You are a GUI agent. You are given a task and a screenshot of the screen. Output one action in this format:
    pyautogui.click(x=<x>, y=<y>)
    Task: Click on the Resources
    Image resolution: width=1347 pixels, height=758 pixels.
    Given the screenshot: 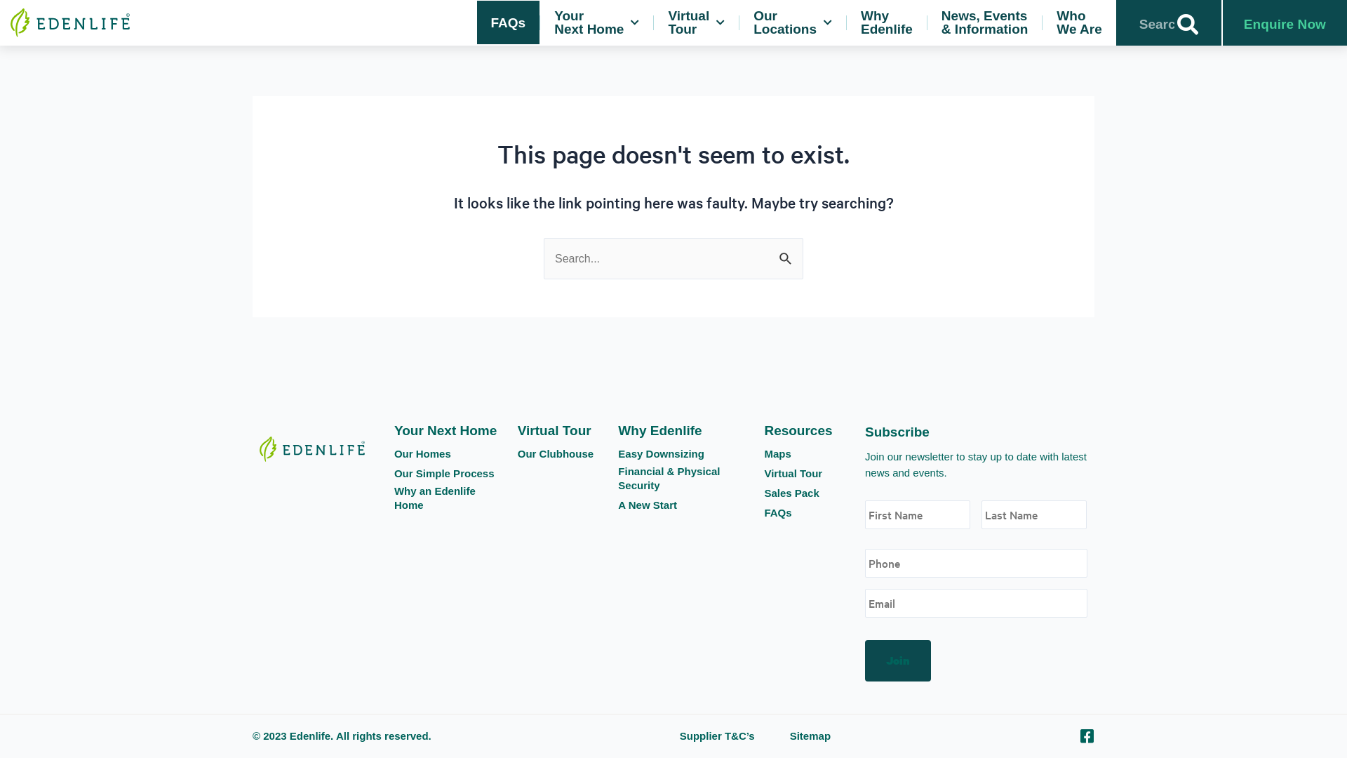 What is the action you would take?
    pyautogui.click(x=798, y=431)
    